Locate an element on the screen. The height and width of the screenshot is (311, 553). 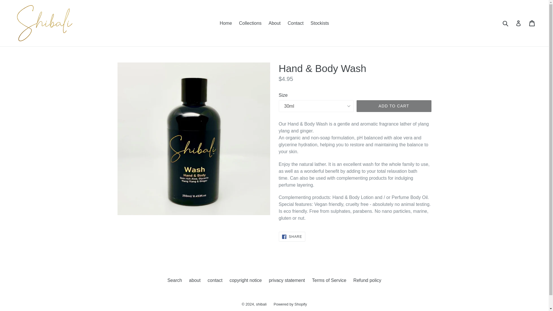
privacy statement is located at coordinates (287, 280).